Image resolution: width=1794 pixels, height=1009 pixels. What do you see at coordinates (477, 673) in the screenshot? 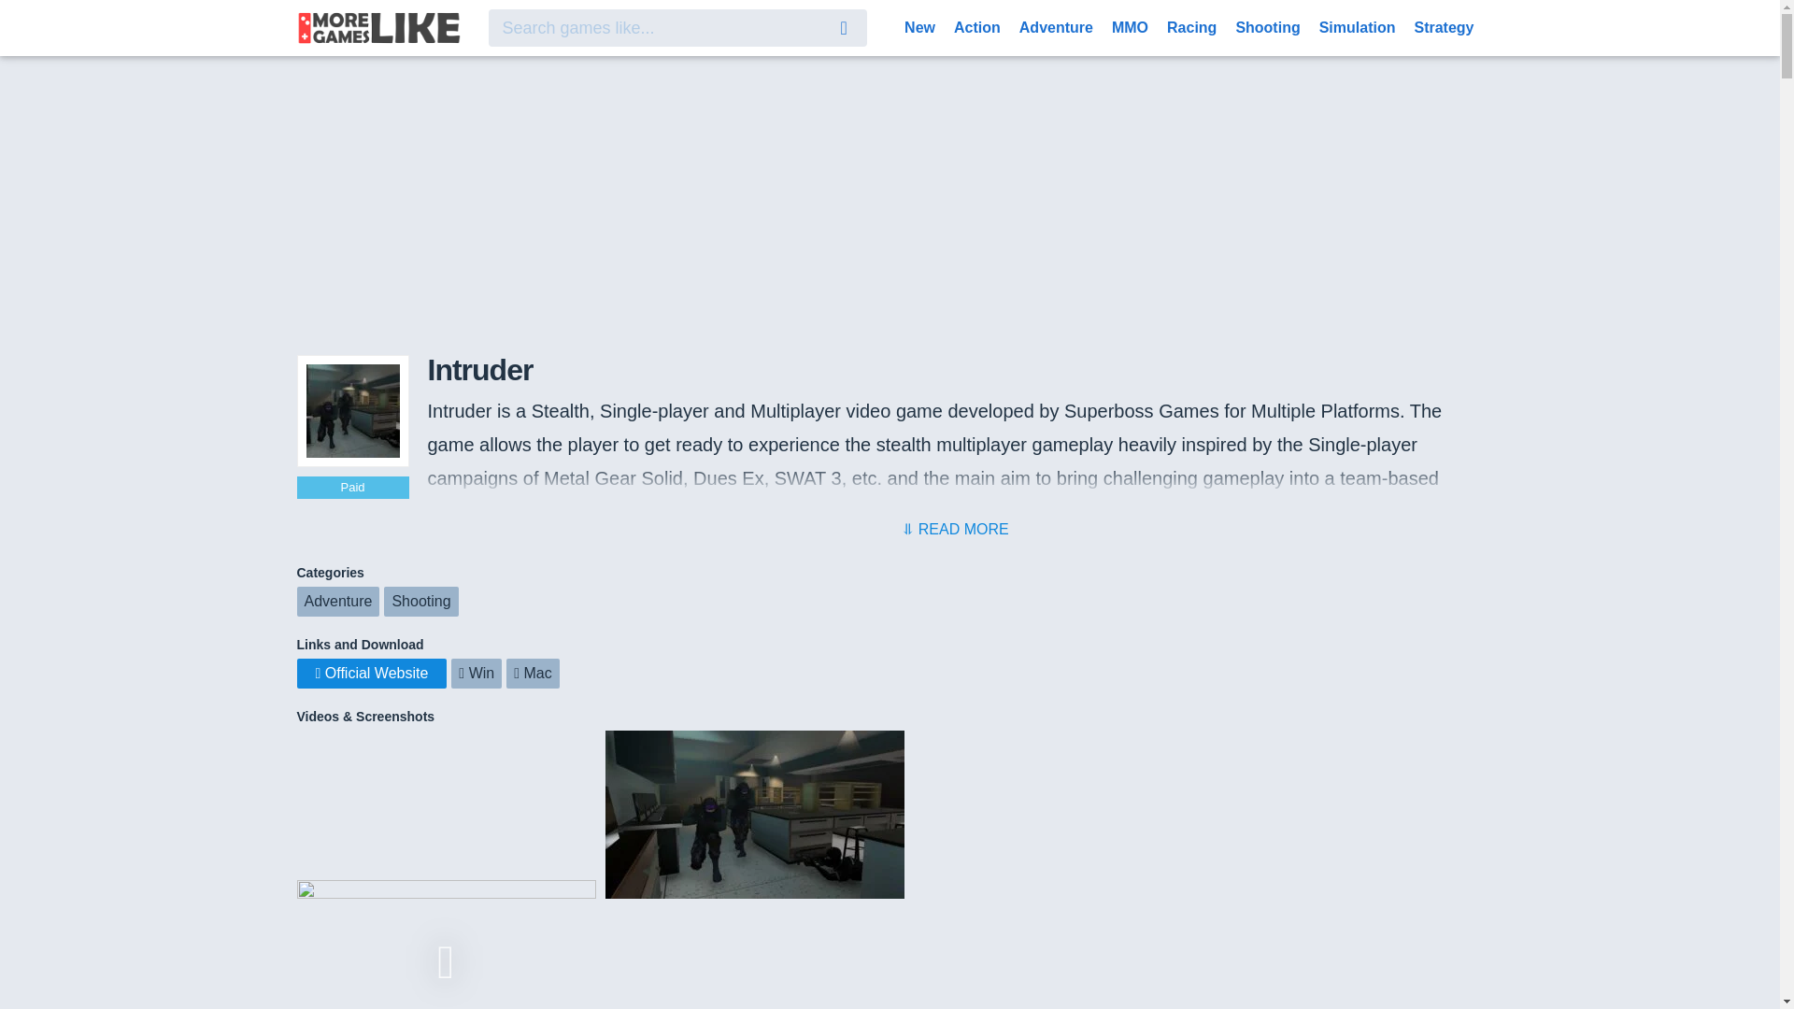
I see `Windows` at bounding box center [477, 673].